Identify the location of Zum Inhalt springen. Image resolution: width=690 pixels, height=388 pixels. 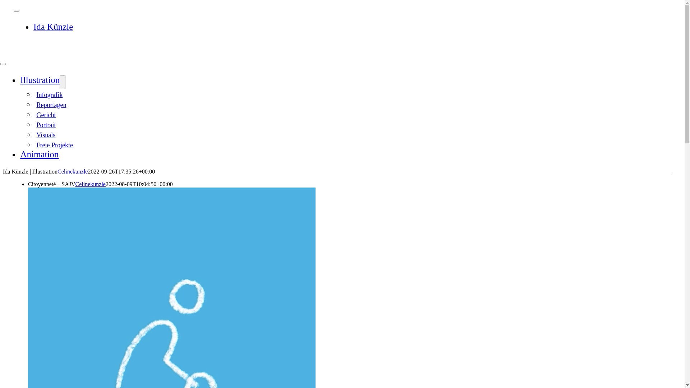
(3, 3).